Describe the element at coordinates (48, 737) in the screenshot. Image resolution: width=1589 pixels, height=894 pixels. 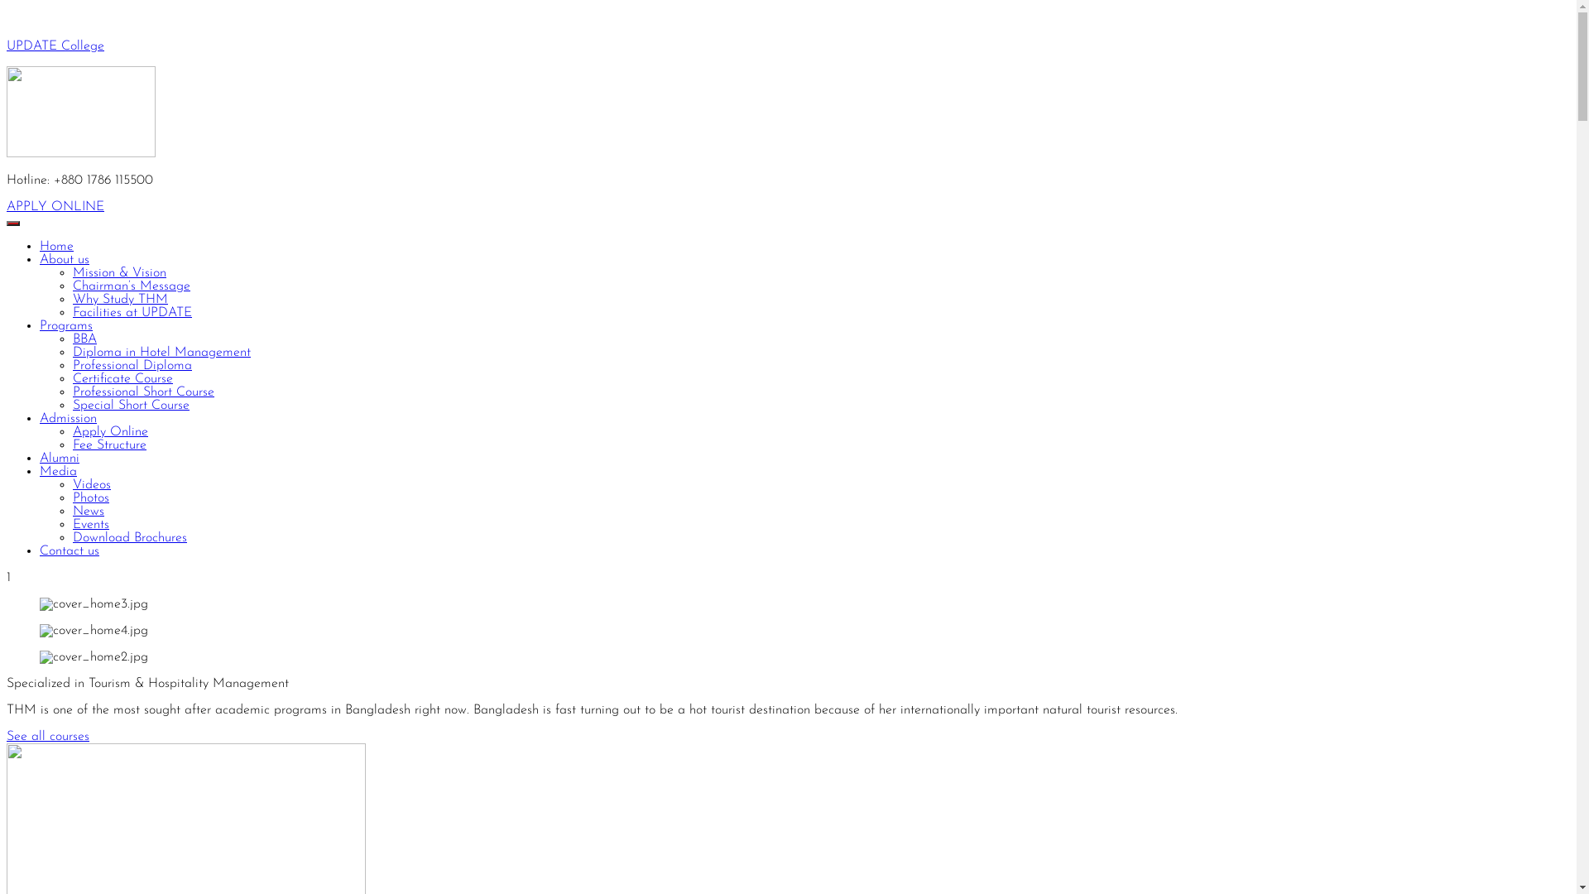
I see `See all courses` at that location.